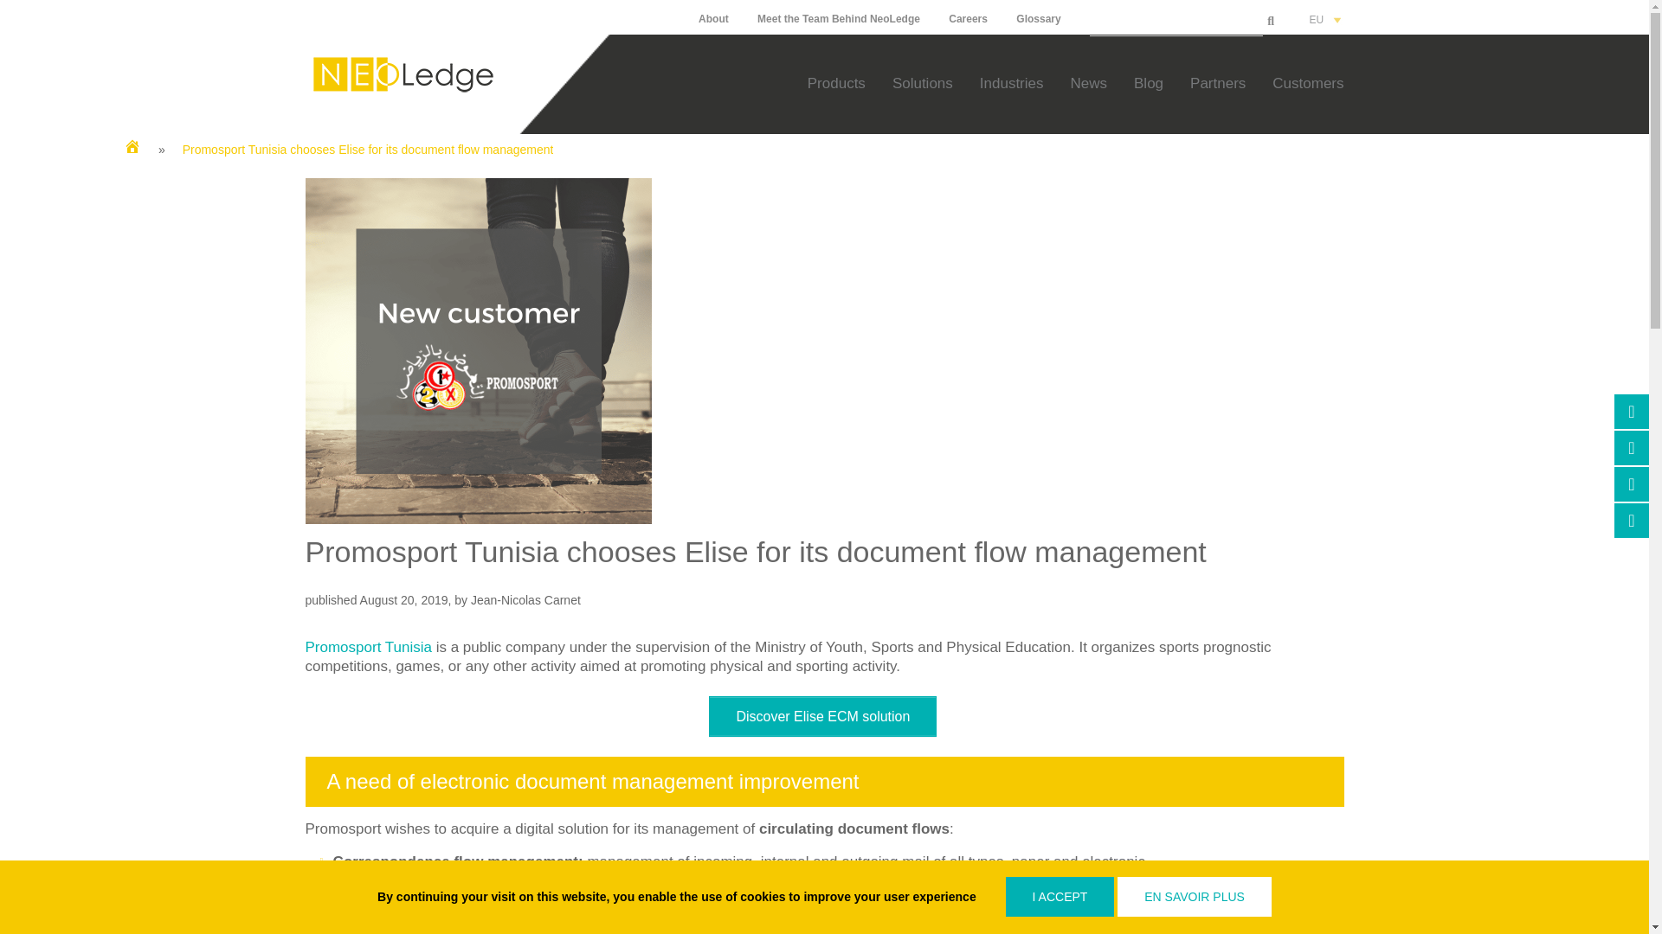  Describe the element at coordinates (922, 83) in the screenshot. I see `Solutions` at that location.